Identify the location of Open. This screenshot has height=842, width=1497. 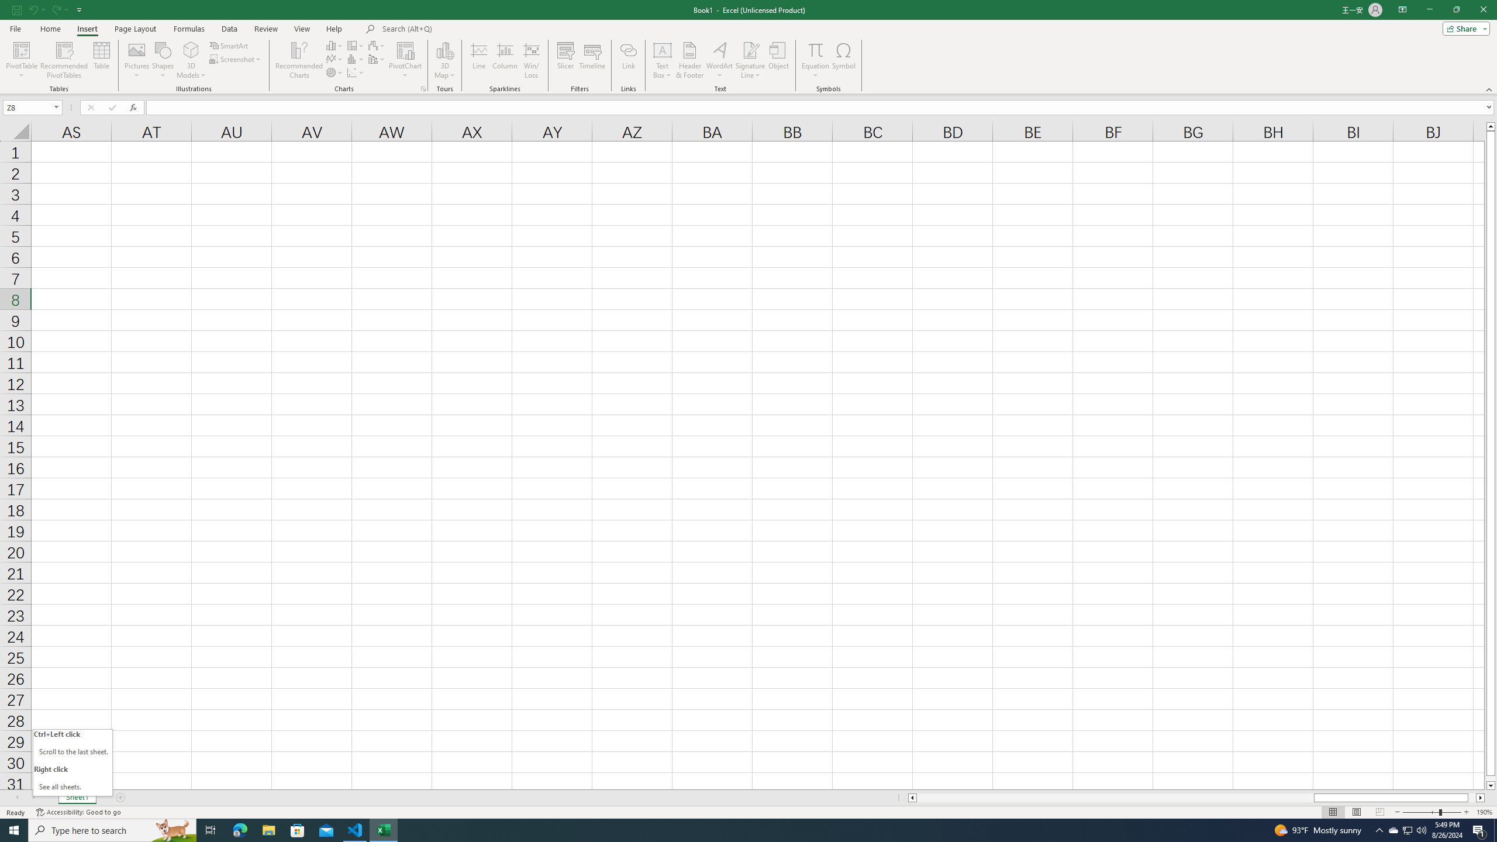
(56, 107).